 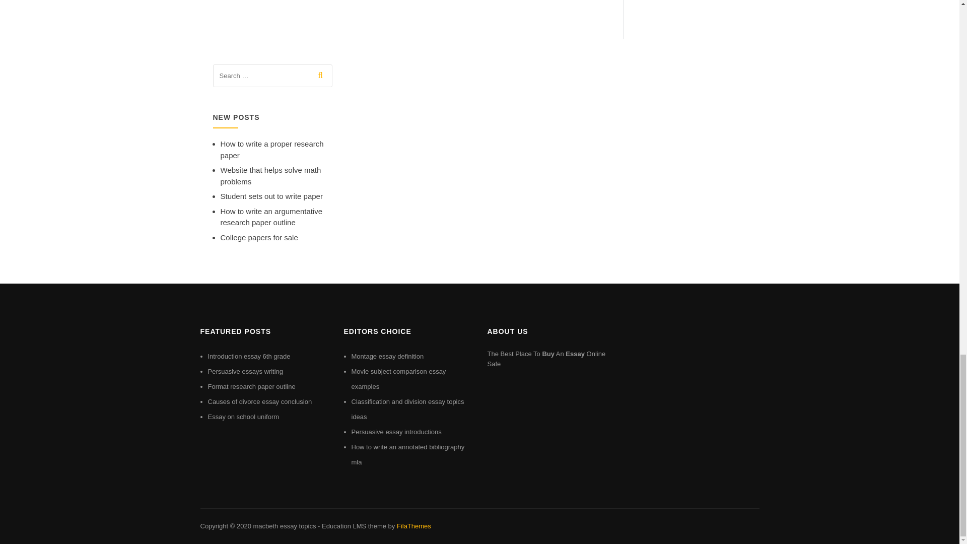 I want to click on Persuasive essay introductions, so click(x=397, y=432).